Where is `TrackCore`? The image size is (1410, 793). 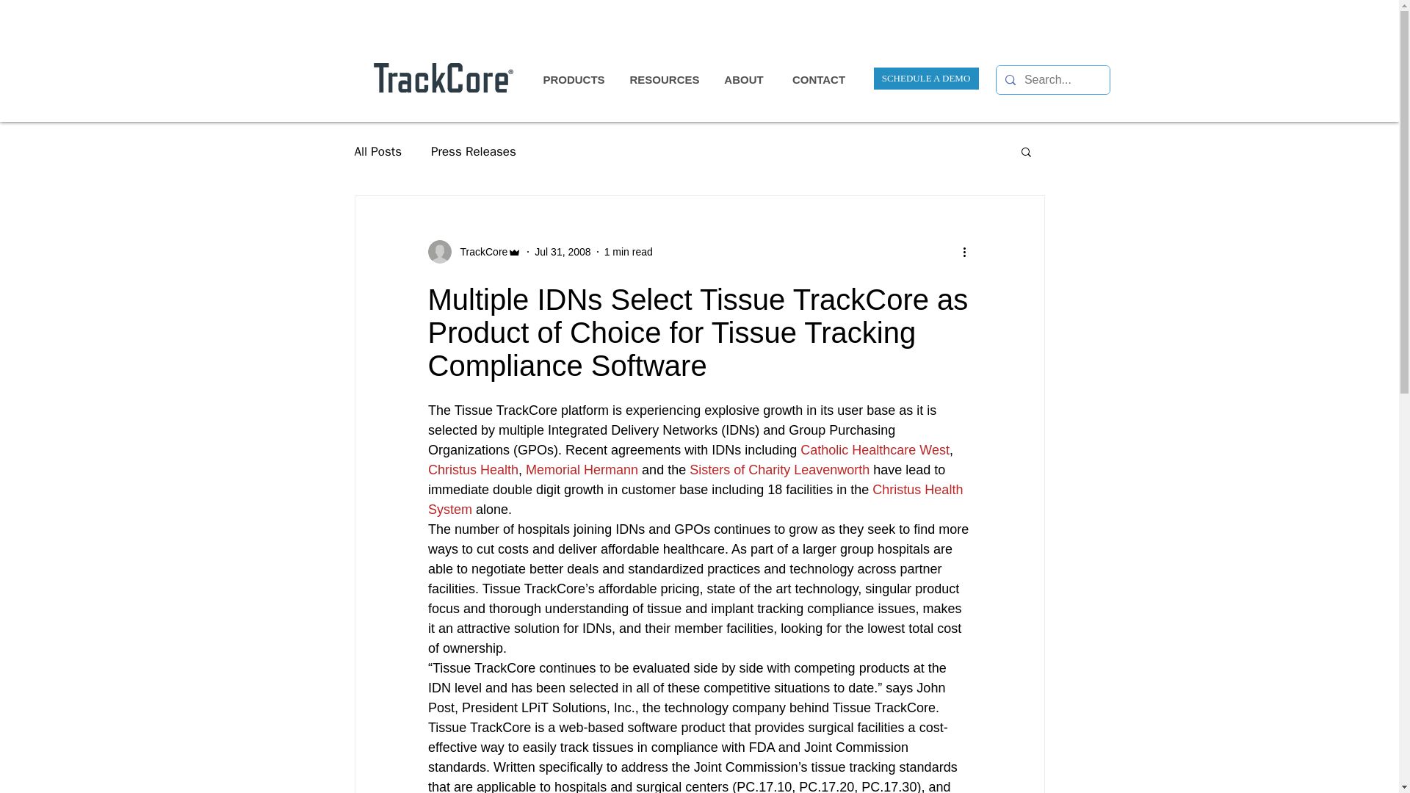
TrackCore is located at coordinates (479, 251).